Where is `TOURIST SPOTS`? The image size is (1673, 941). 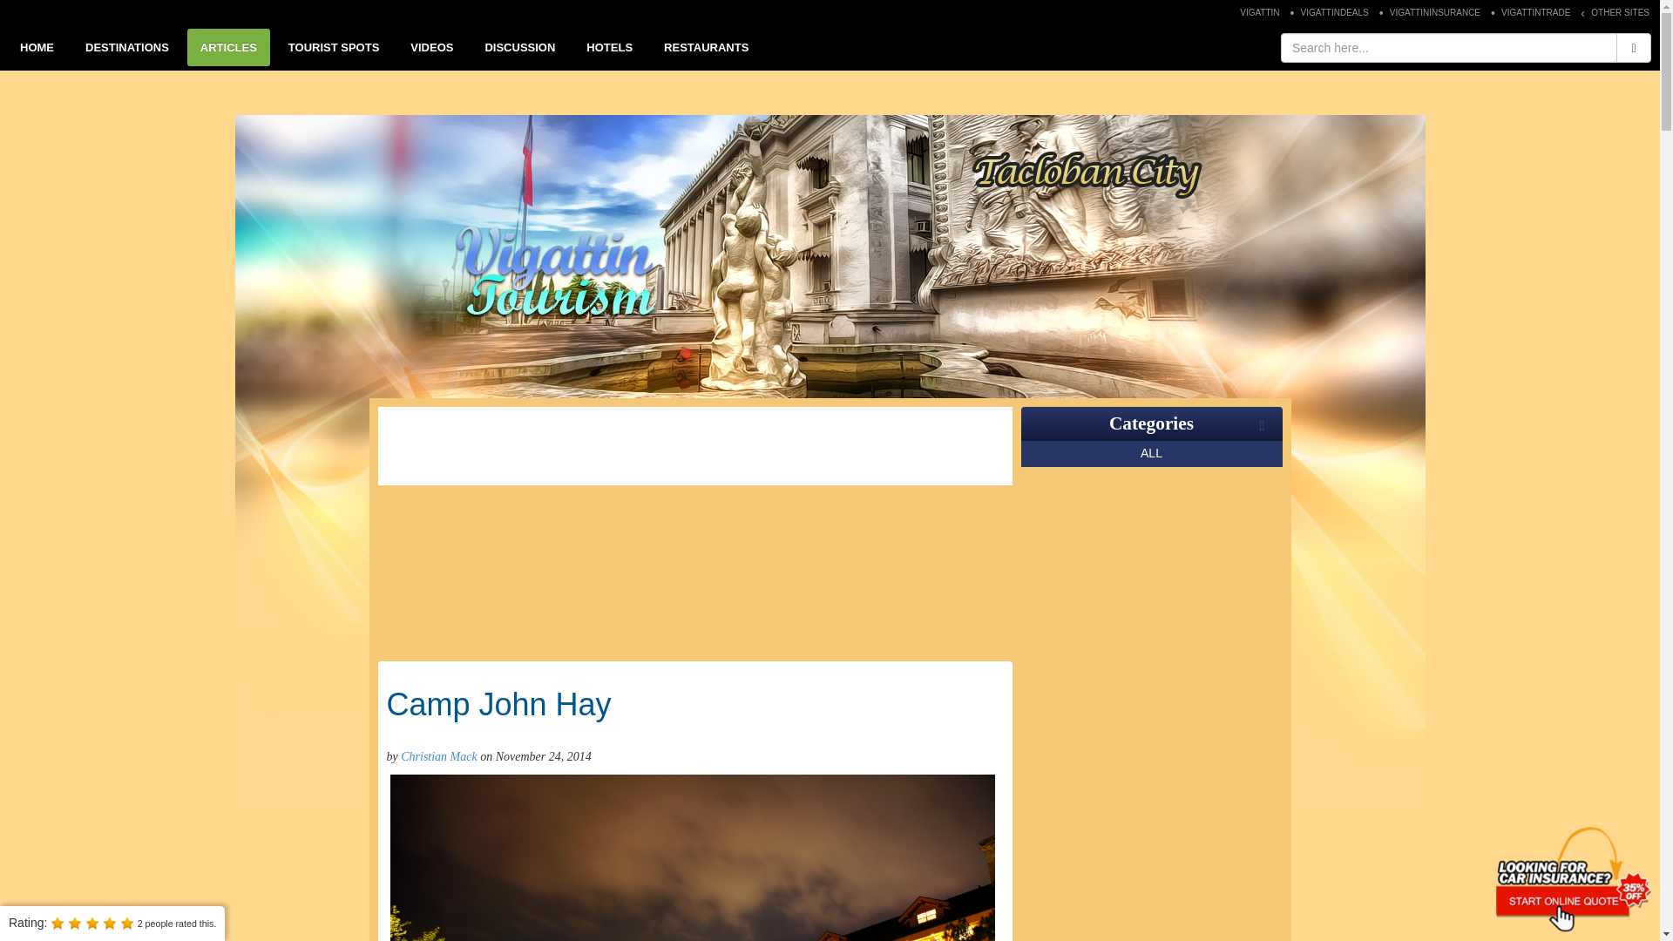
TOURIST SPOTS is located at coordinates (335, 47).